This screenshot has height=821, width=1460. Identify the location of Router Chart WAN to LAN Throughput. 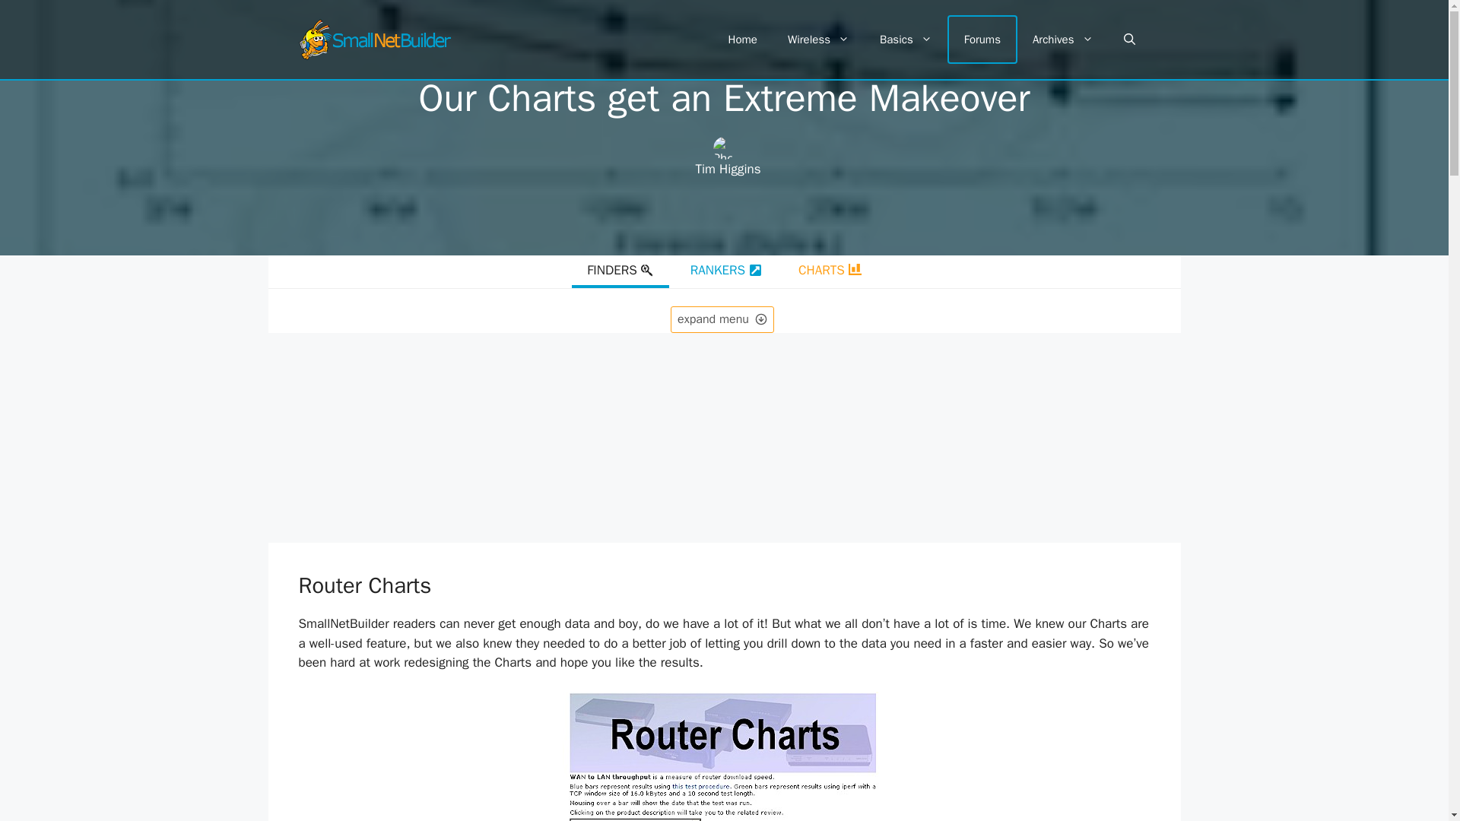
(724, 756).